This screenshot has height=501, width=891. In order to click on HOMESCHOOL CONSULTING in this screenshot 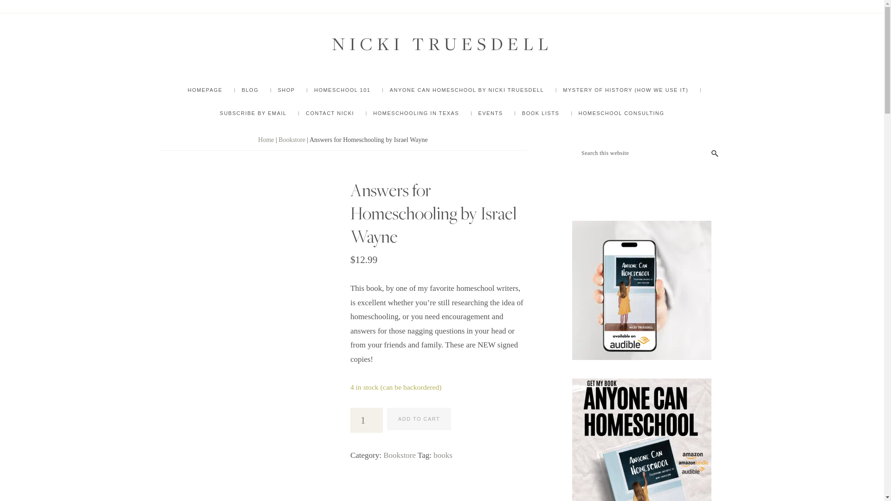, I will do `click(621, 113)`.